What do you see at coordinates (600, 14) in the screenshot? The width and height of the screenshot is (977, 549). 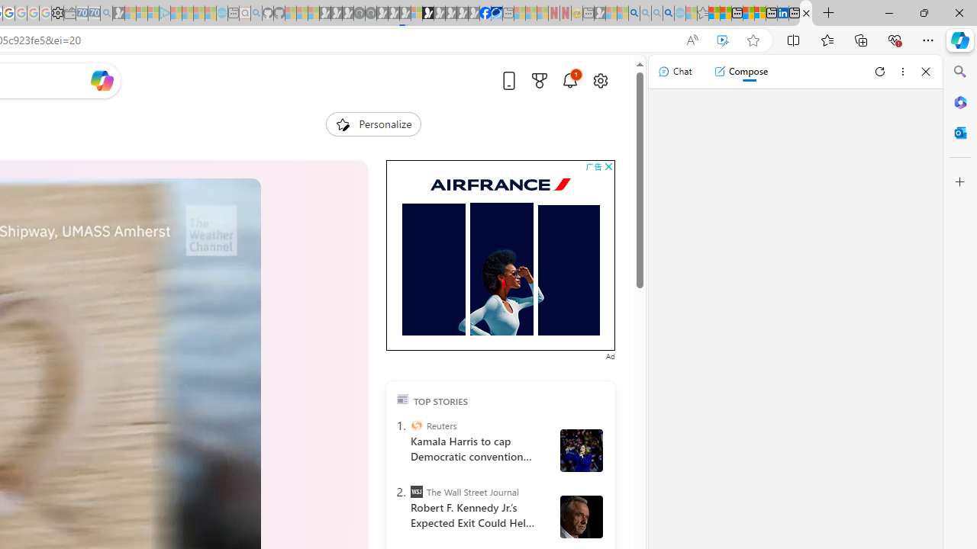 I see `MSN - Sleeping` at bounding box center [600, 14].